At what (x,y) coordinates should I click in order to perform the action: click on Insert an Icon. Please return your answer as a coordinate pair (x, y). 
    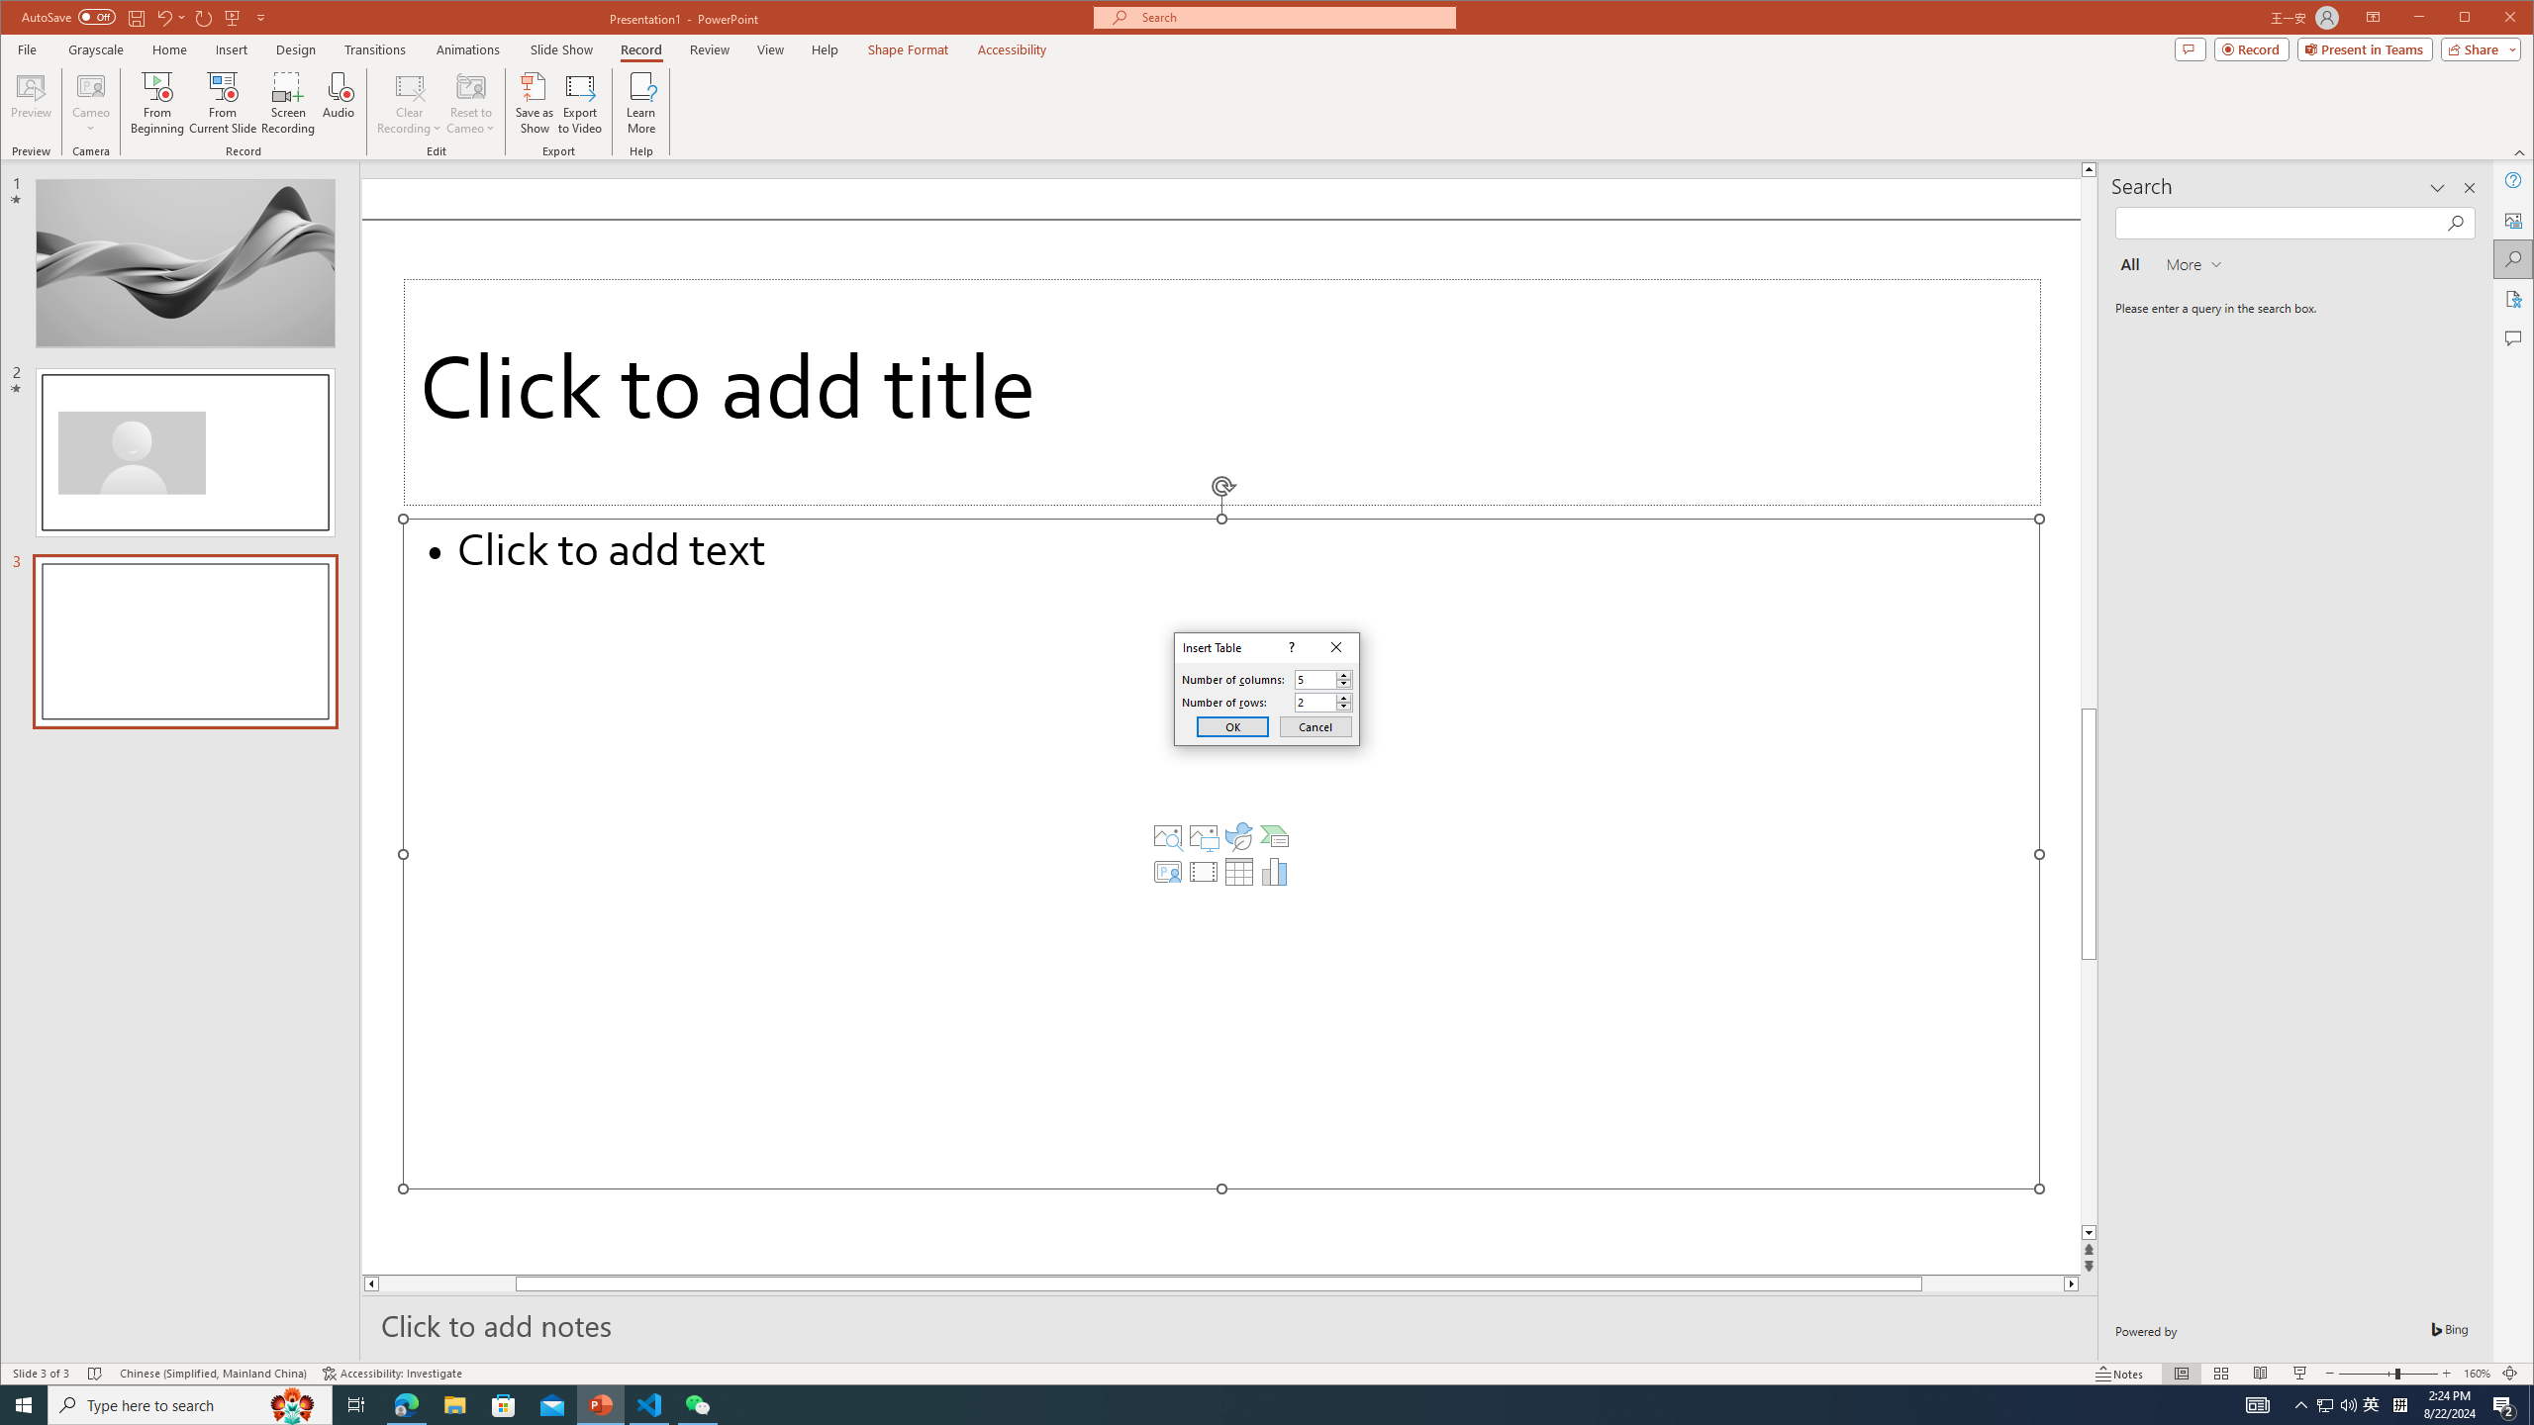
    Looking at the image, I should click on (1239, 836).